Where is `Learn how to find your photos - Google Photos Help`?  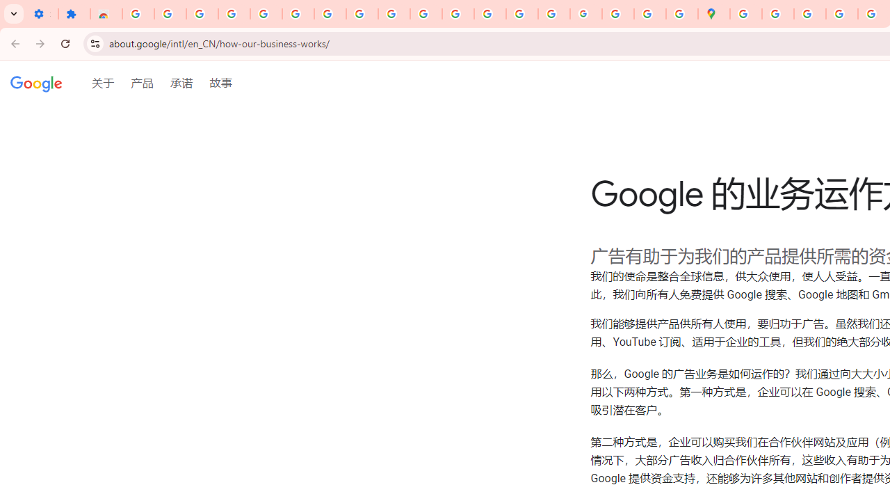 Learn how to find your photos - Google Photos Help is located at coordinates (234, 14).